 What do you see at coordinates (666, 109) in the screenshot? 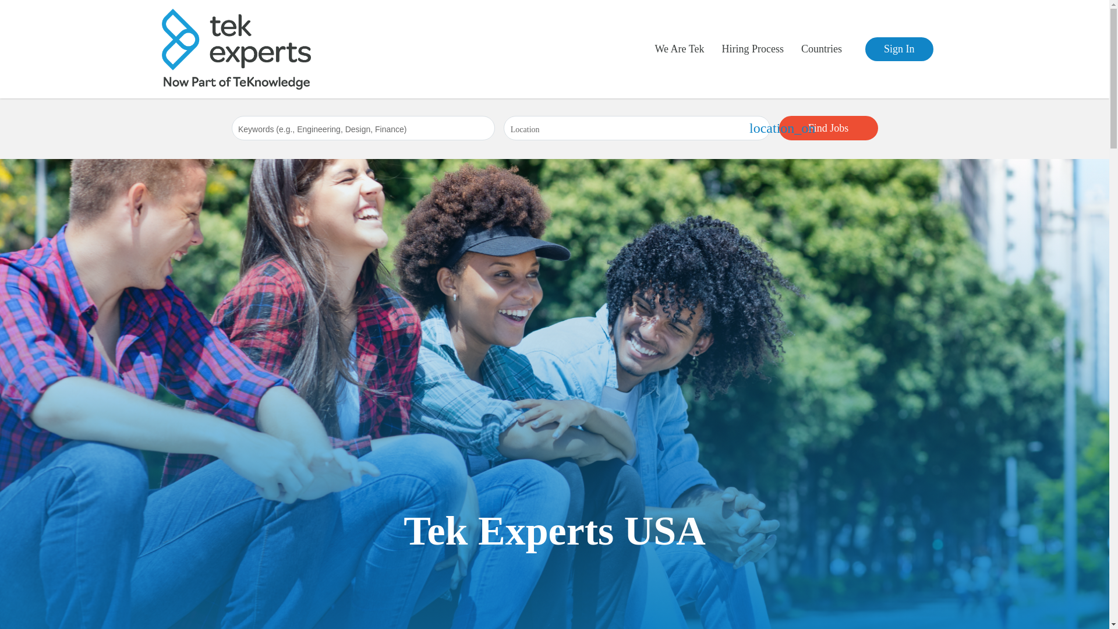
I see `Benefits` at bounding box center [666, 109].